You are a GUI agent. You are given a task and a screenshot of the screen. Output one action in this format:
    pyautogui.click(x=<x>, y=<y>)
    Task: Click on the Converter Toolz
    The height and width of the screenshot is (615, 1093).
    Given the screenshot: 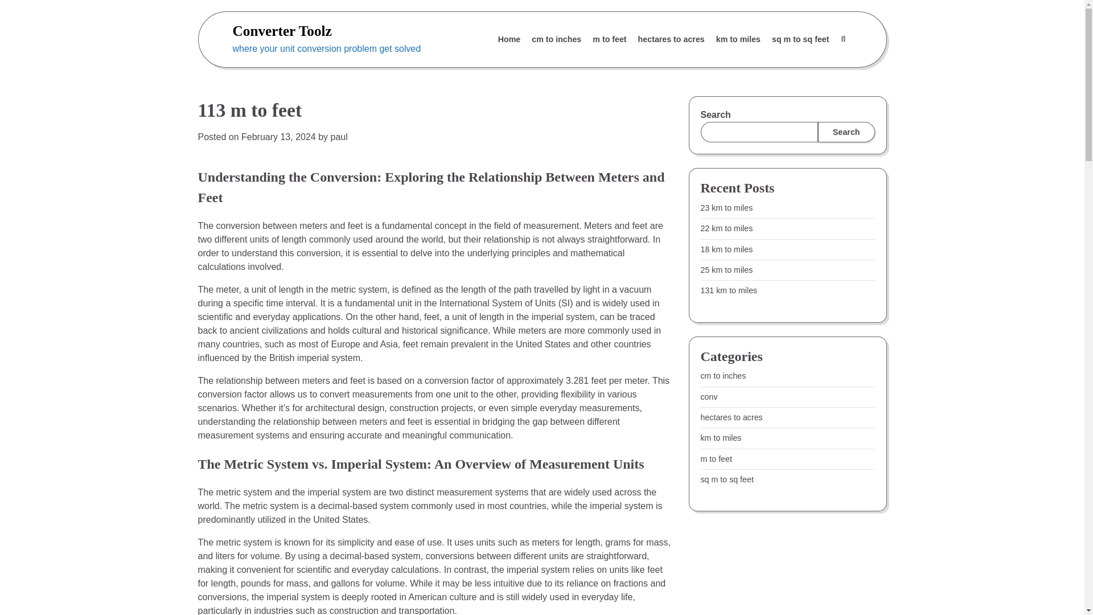 What is the action you would take?
    pyautogui.click(x=281, y=31)
    